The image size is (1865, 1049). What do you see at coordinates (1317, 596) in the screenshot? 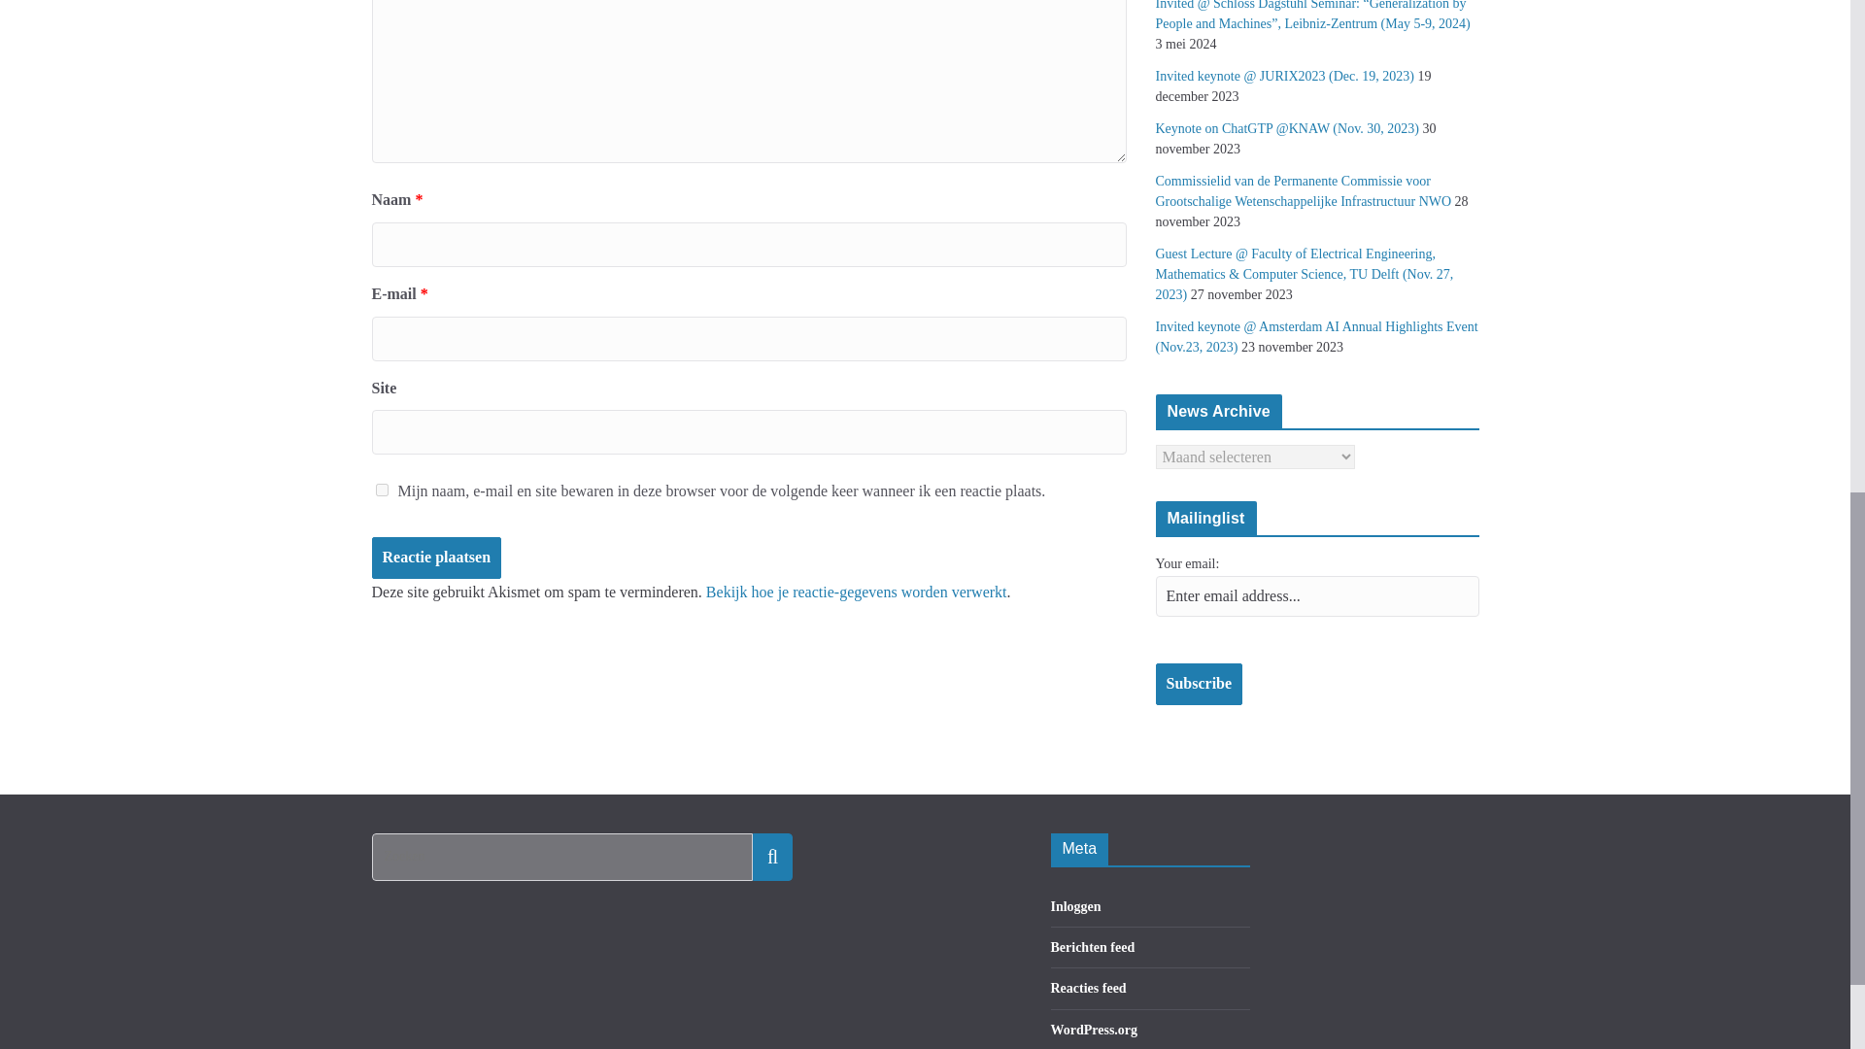
I see `Enter email address...` at bounding box center [1317, 596].